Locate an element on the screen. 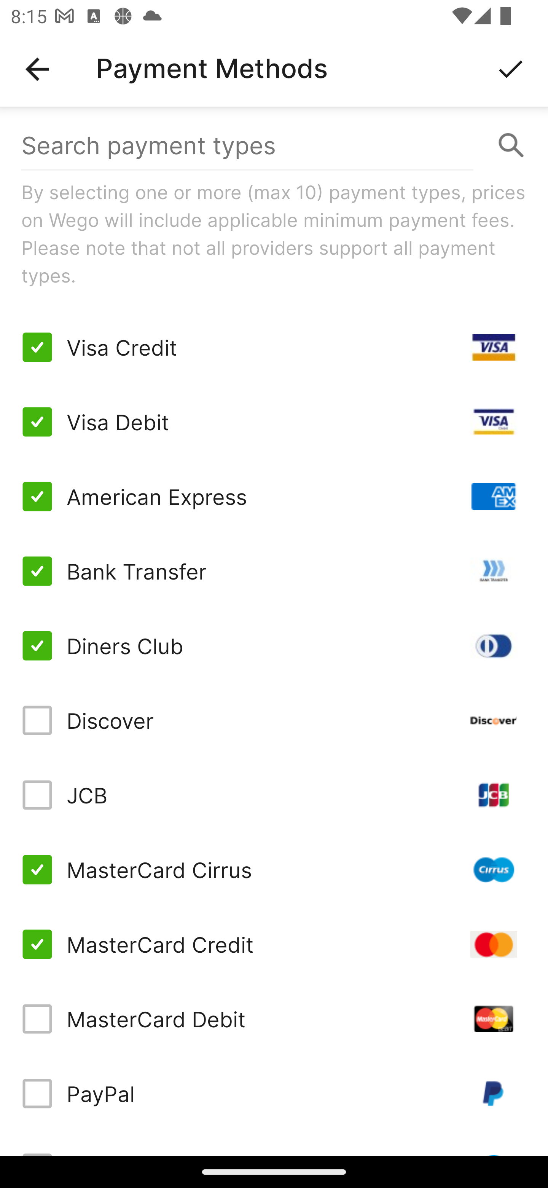  JCB is located at coordinates (274, 795).